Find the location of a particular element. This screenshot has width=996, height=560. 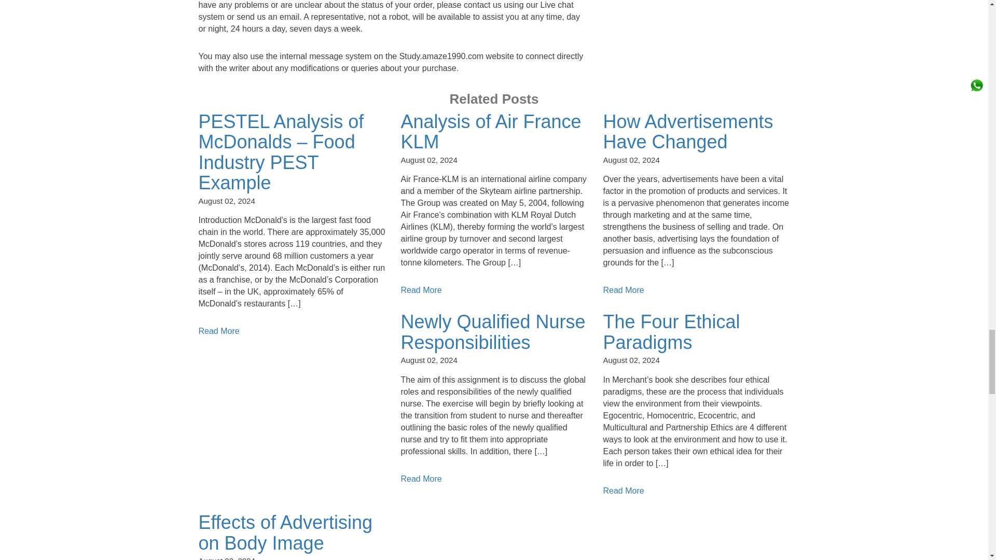

Analysis of Air France KLM is located at coordinates (490, 132).